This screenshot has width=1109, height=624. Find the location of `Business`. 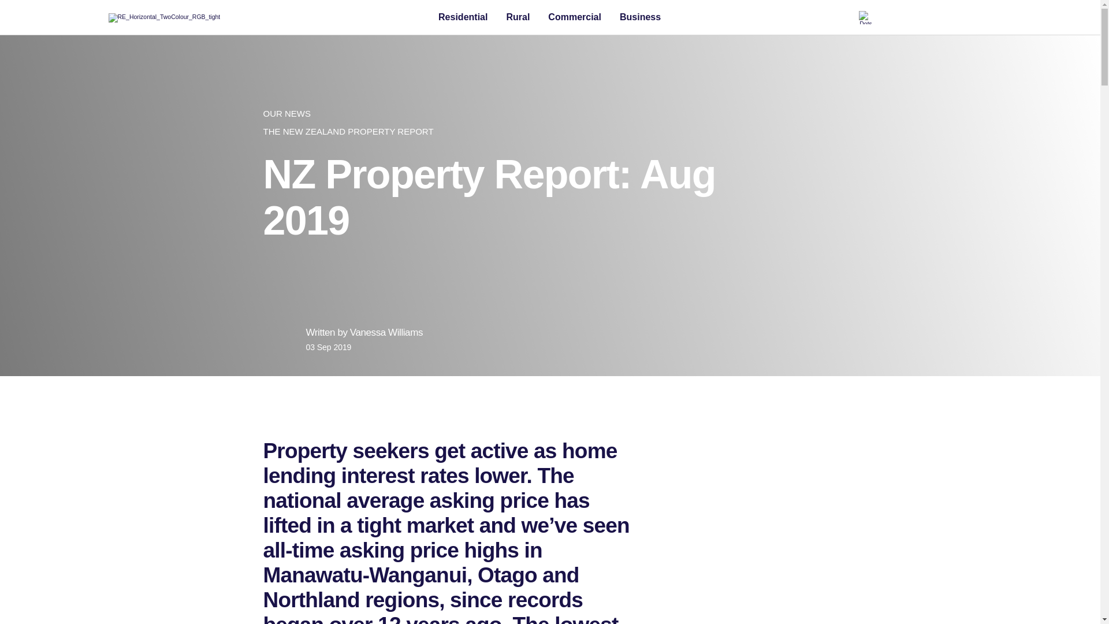

Business is located at coordinates (637, 17).